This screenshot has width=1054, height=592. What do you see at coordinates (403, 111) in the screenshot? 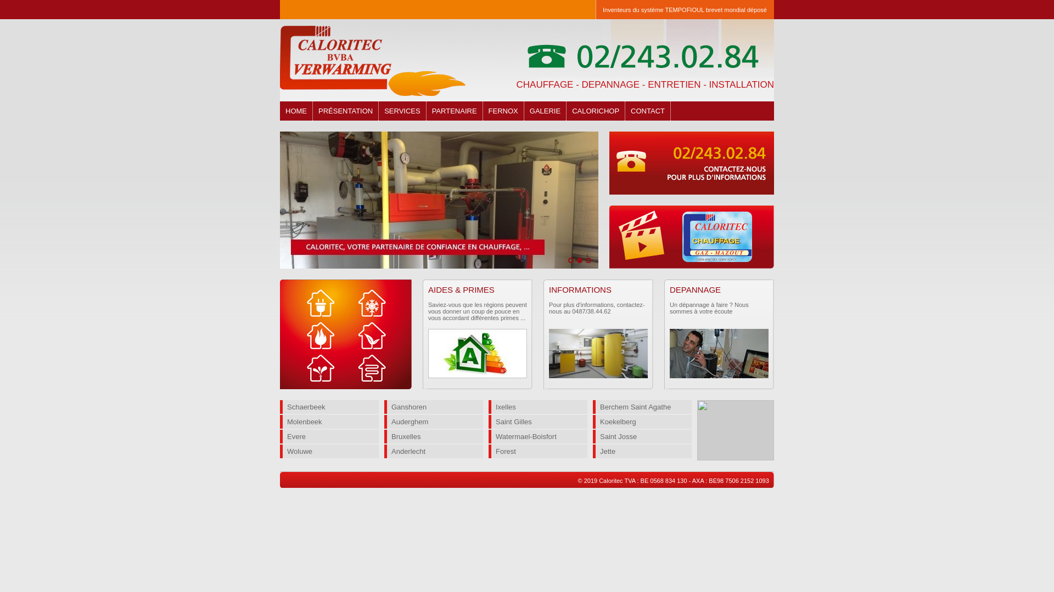
I see `SERVICES` at bounding box center [403, 111].